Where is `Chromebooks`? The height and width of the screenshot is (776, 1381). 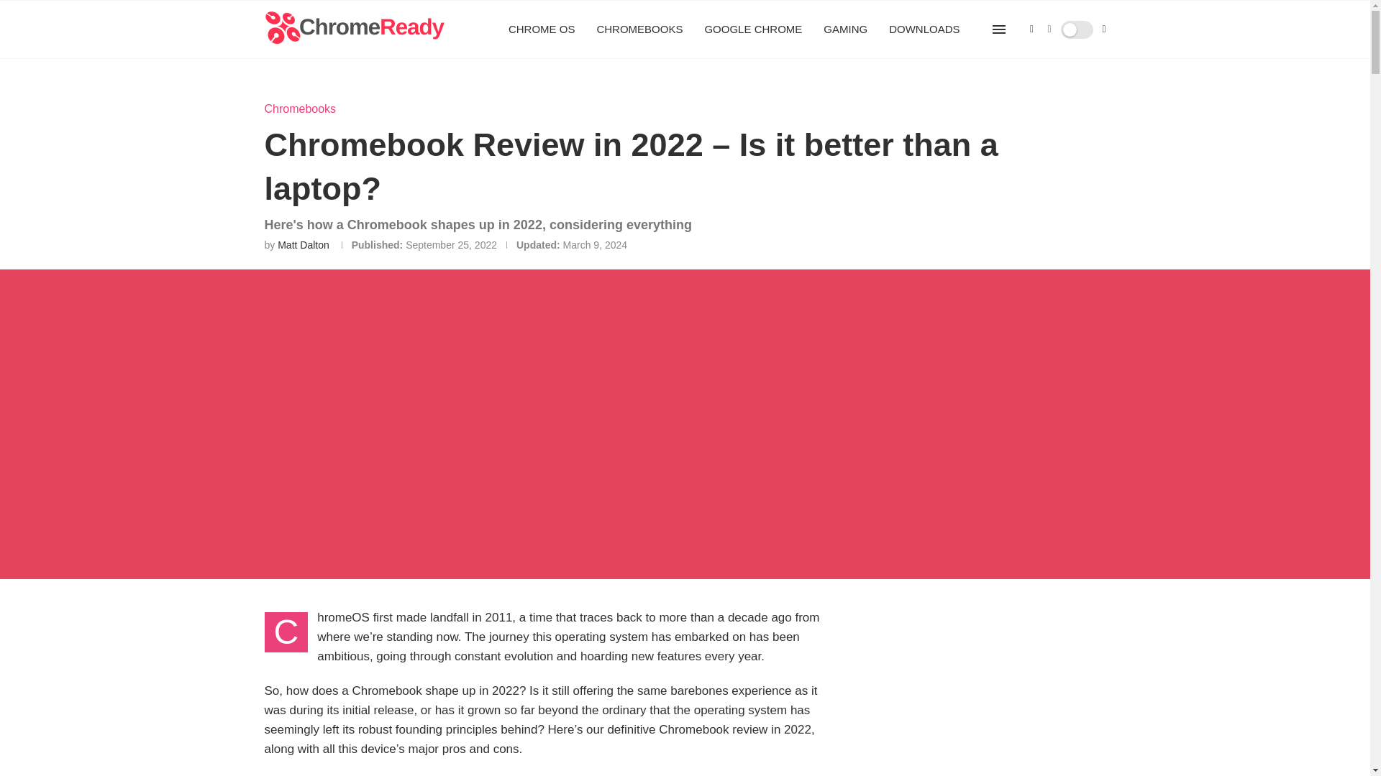 Chromebooks is located at coordinates (301, 108).